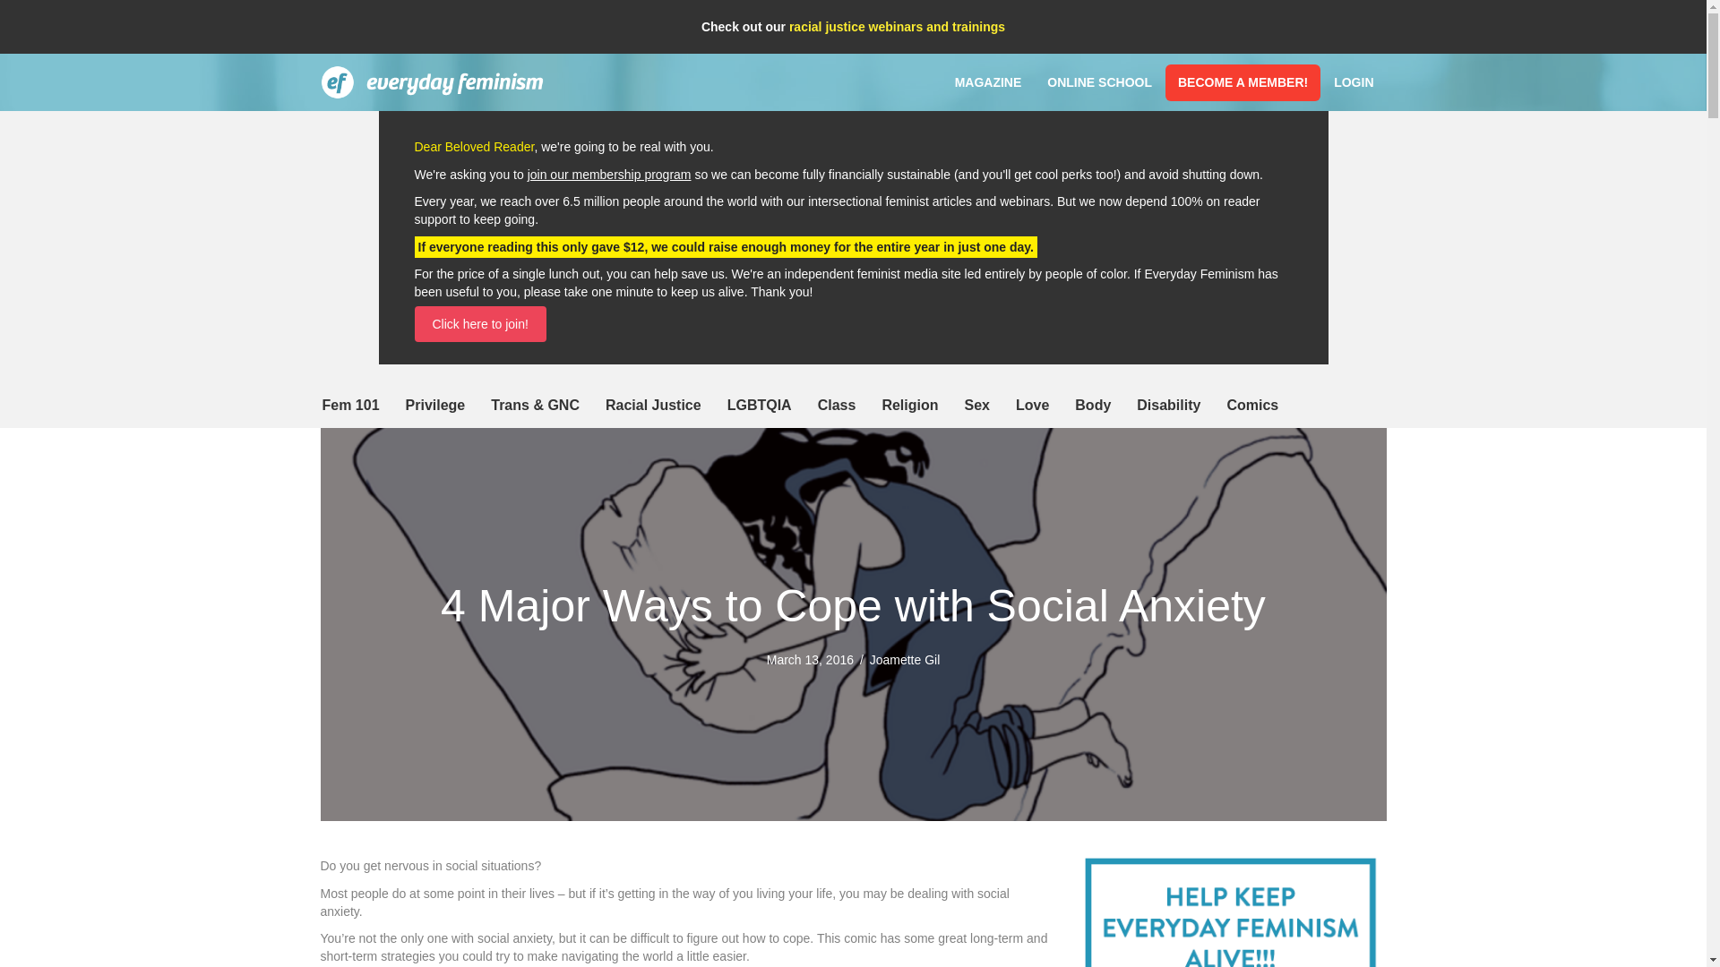 This screenshot has height=967, width=1720. What do you see at coordinates (853, 26) in the screenshot?
I see `Check out our racial justice webinars and trainings` at bounding box center [853, 26].